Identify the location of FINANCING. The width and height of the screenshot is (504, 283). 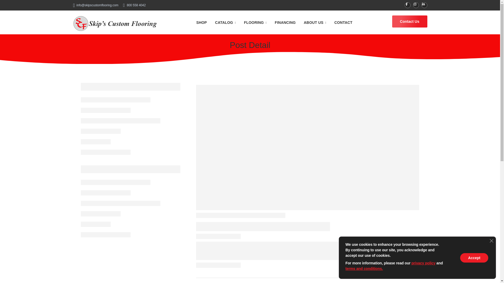
(285, 22).